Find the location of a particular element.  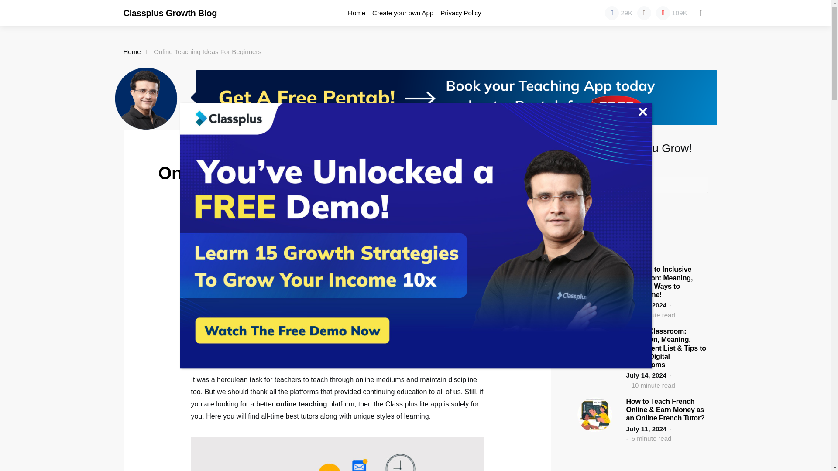

Effective Online Teaching Strategies is located at coordinates (248, 289).